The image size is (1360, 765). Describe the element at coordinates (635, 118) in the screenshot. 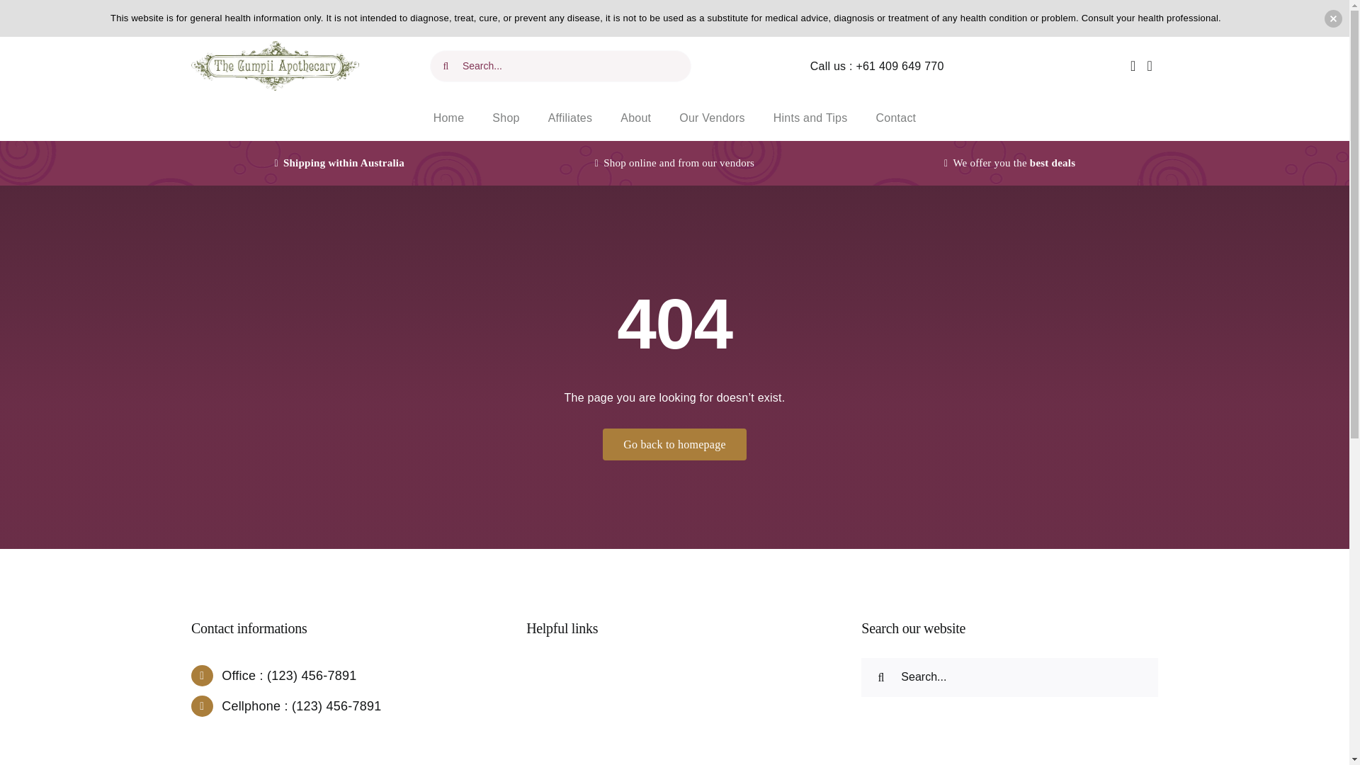

I see `About` at that location.